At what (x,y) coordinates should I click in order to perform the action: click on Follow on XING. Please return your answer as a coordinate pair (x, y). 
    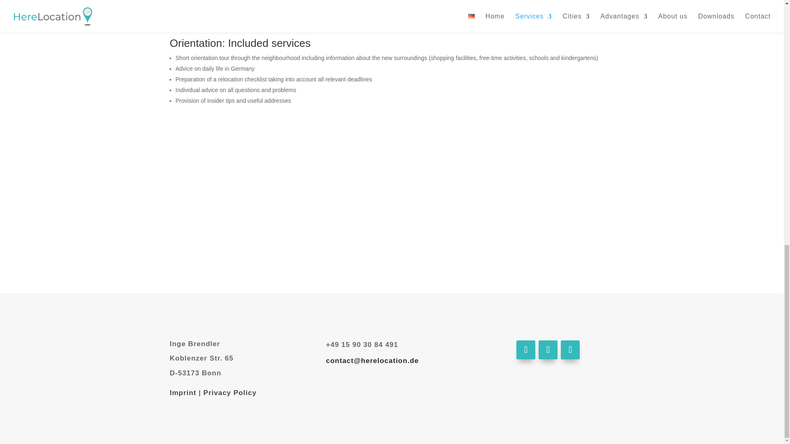
    Looking at the image, I should click on (570, 349).